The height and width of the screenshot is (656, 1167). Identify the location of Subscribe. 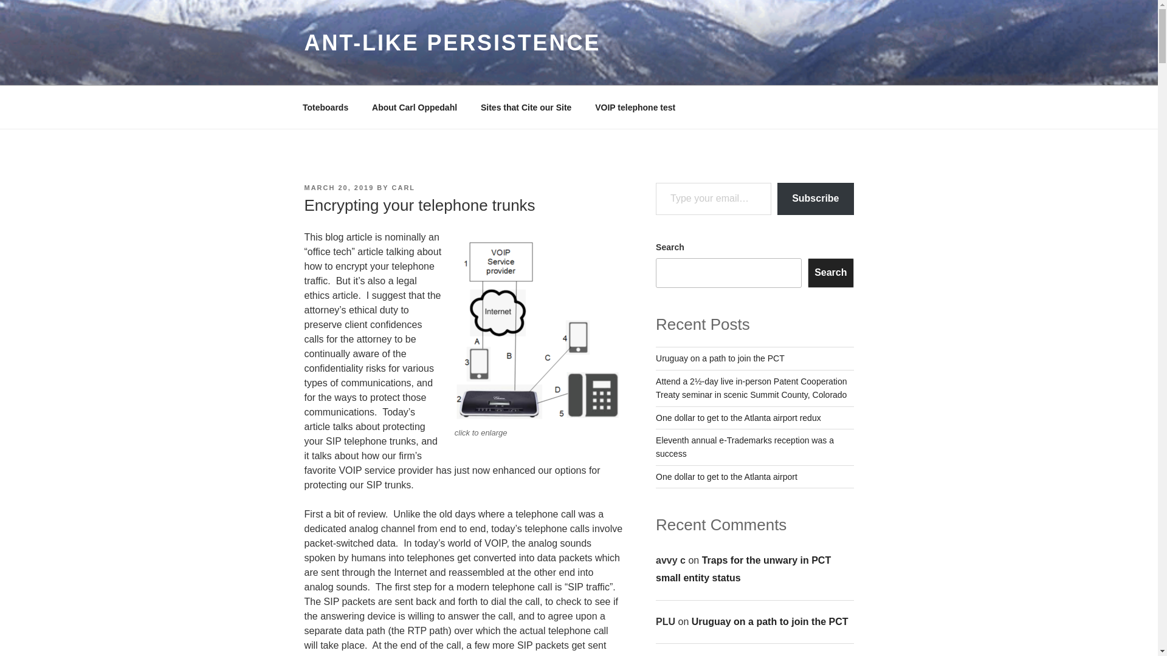
(814, 199).